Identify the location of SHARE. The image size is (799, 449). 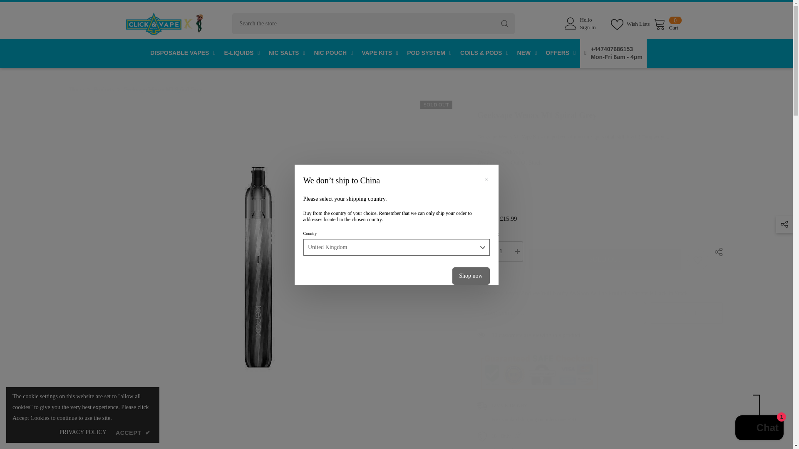
(715, 252).